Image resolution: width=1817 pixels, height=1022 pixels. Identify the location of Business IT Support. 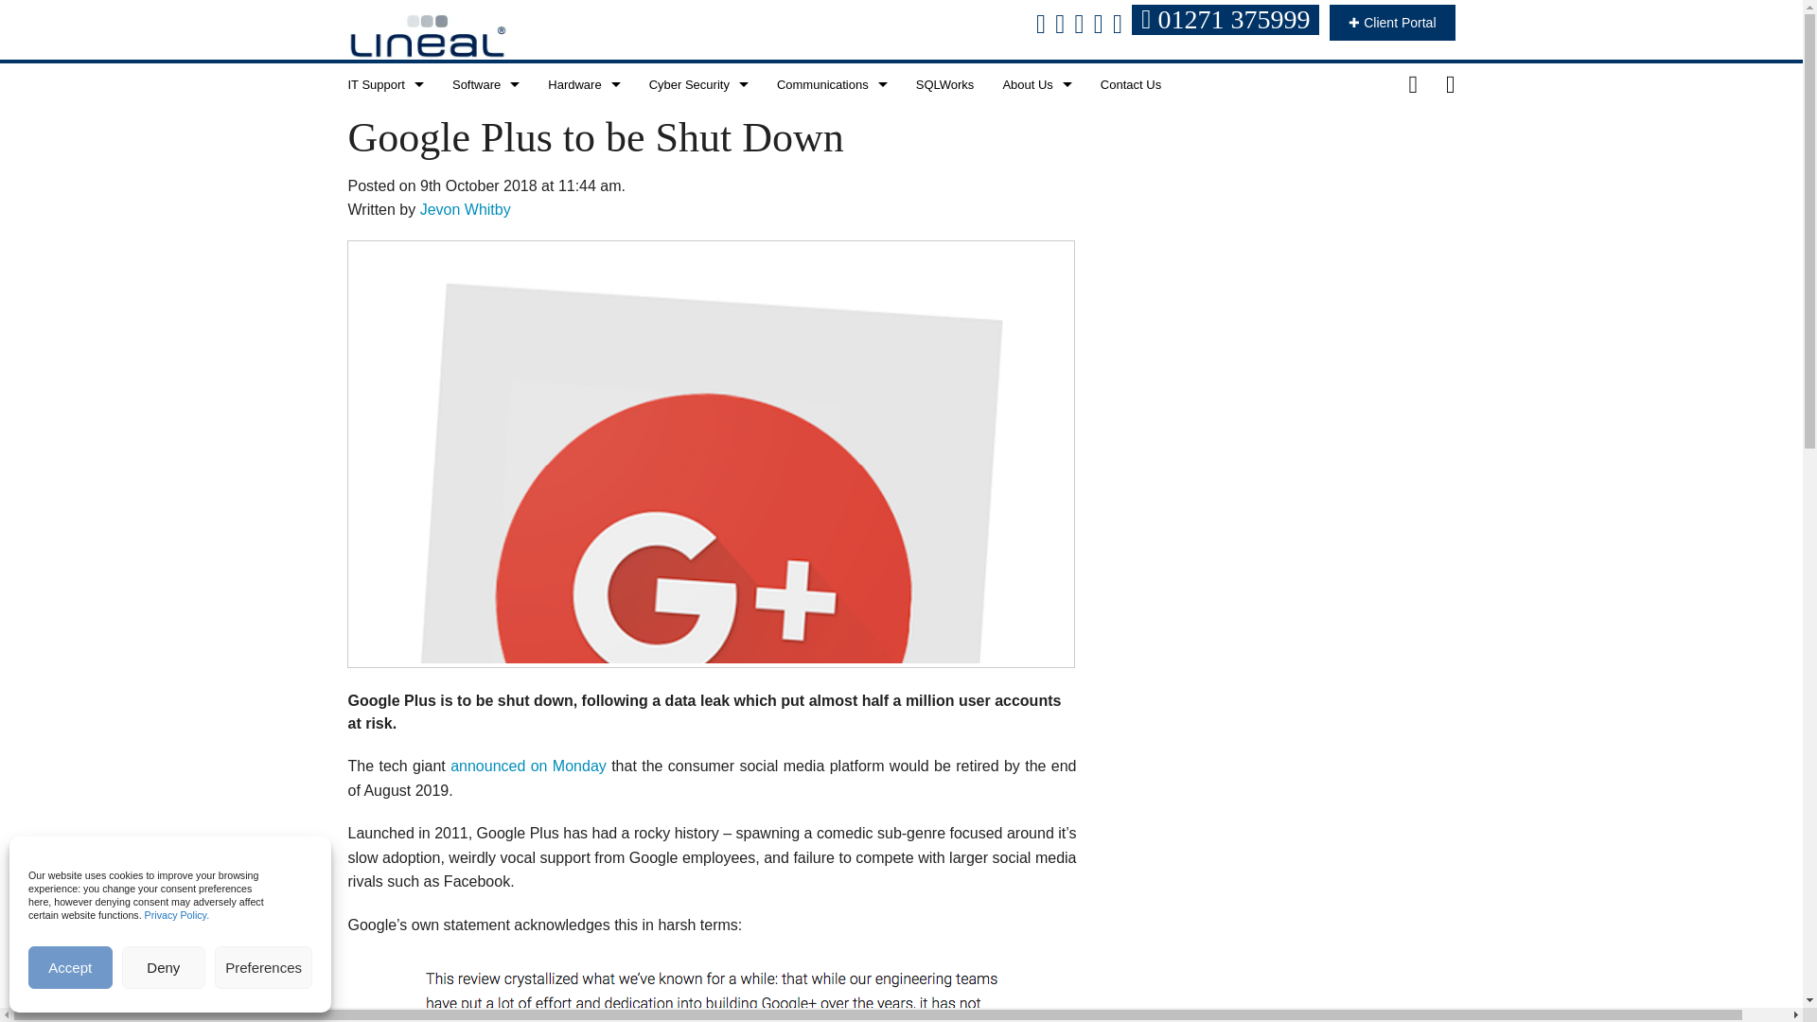
(384, 127).